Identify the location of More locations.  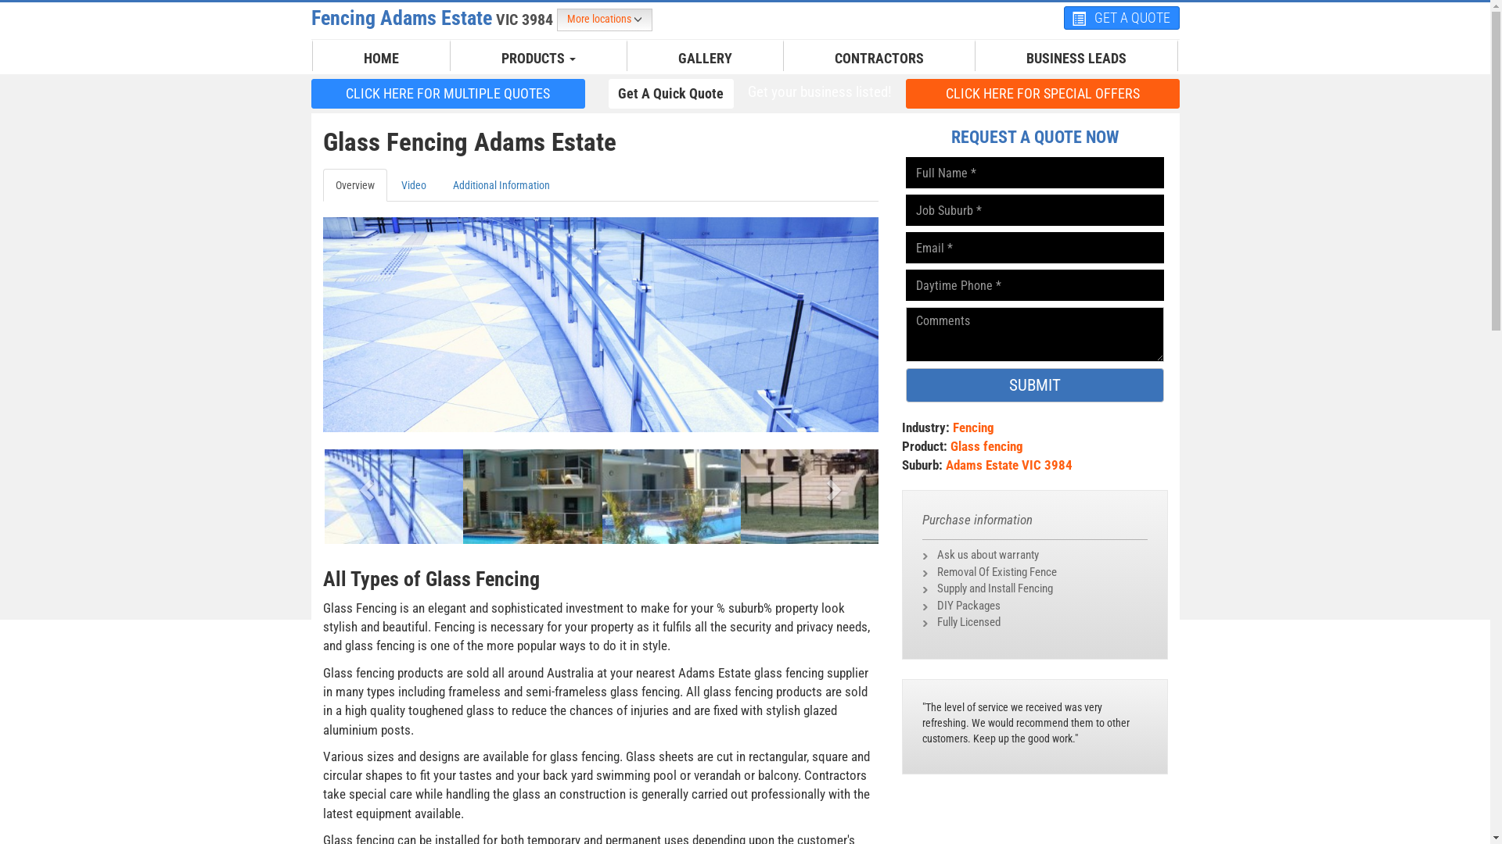
(605, 20).